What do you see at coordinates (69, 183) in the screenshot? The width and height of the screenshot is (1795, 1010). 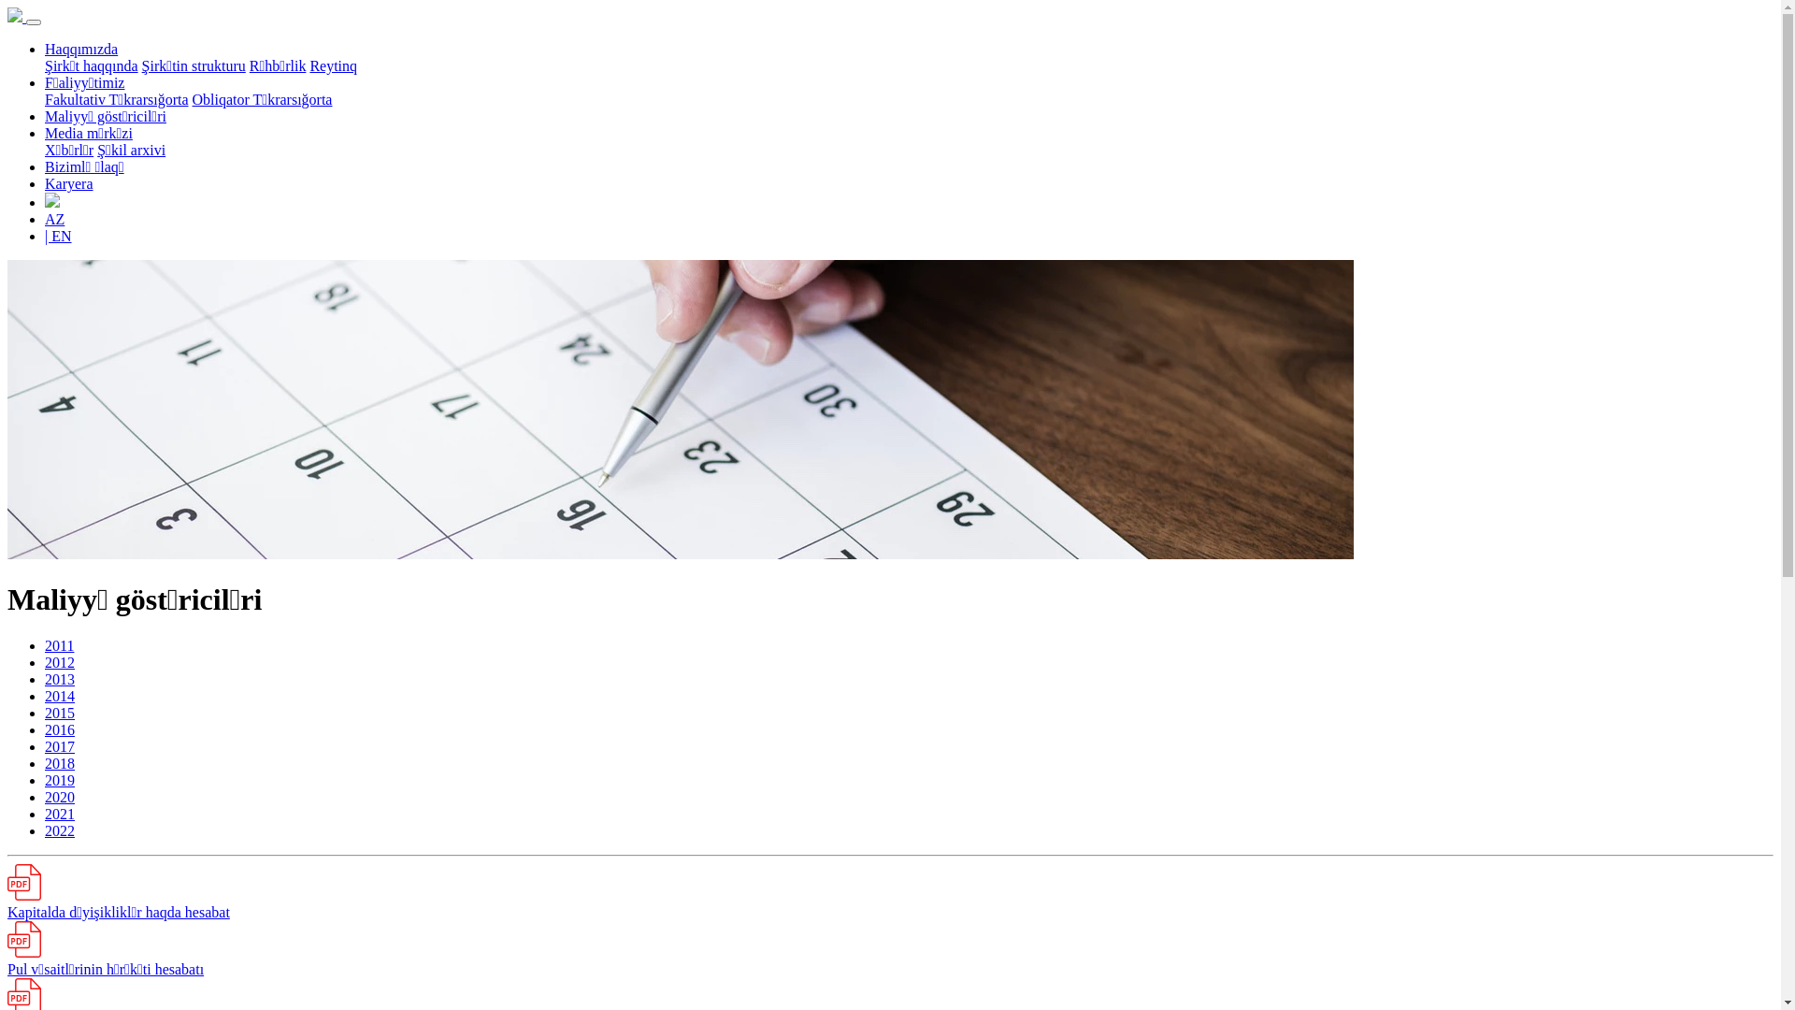 I see `Karyera` at bounding box center [69, 183].